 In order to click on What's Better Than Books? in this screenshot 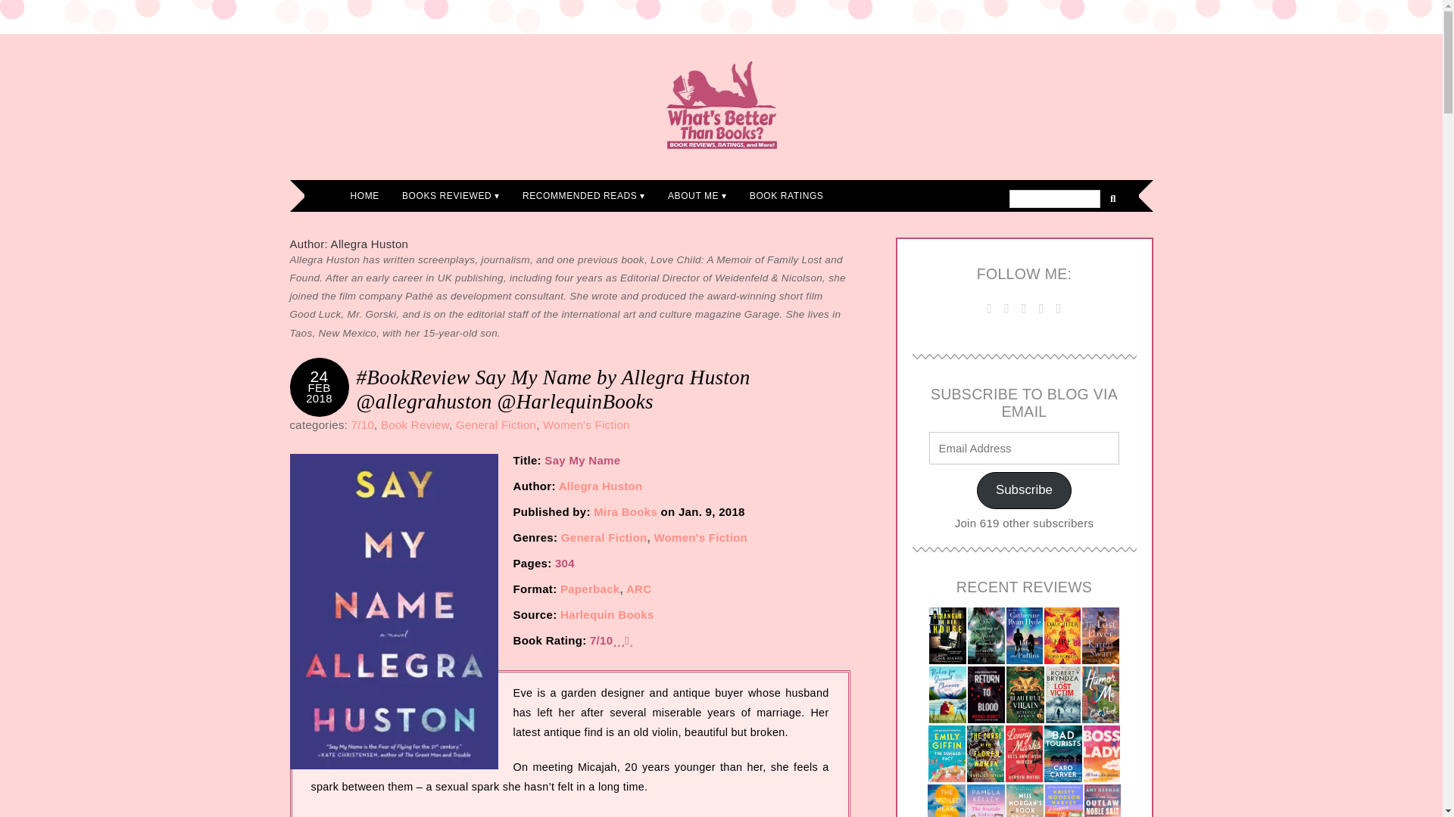, I will do `click(721, 104)`.